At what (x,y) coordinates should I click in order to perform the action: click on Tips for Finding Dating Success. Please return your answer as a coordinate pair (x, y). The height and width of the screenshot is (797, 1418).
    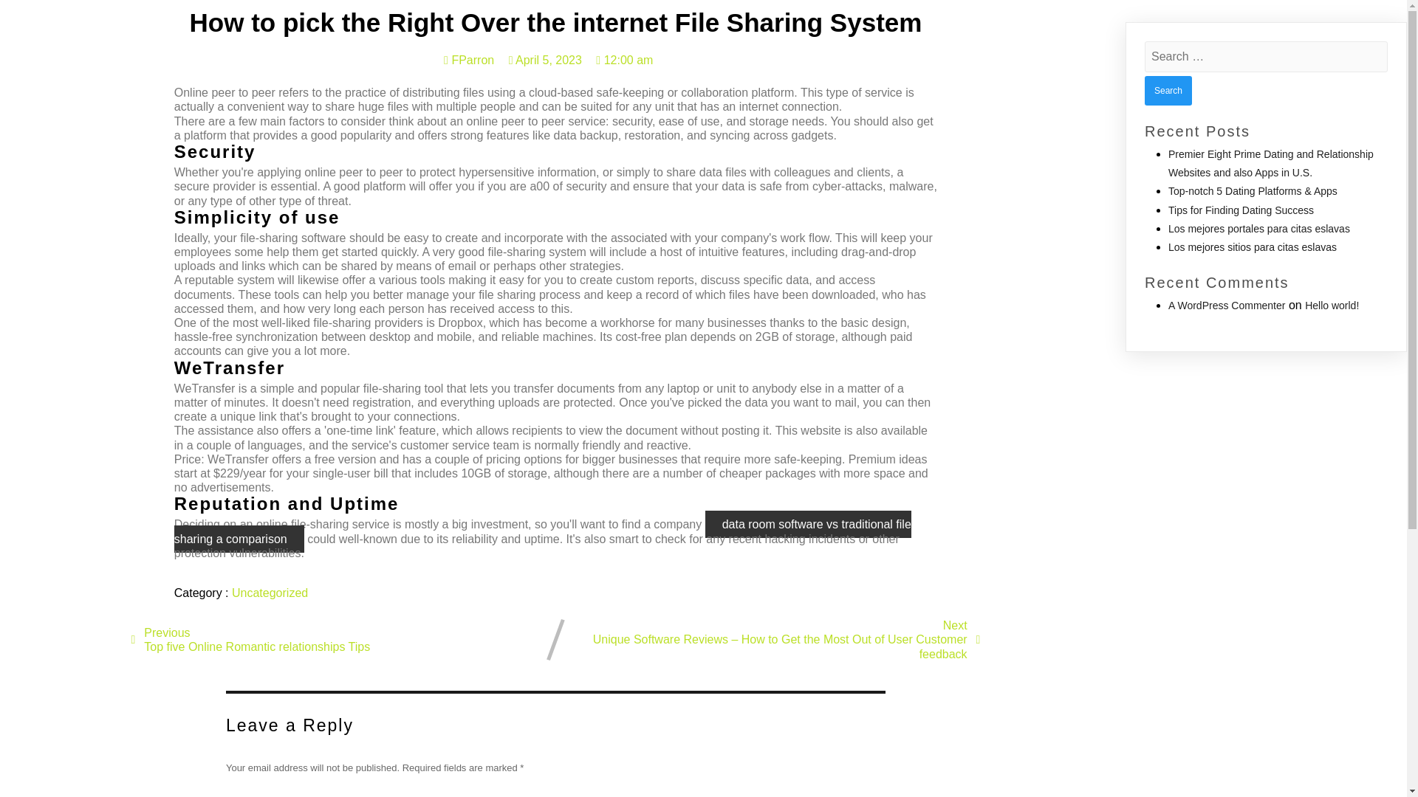
    Looking at the image, I should click on (1241, 210).